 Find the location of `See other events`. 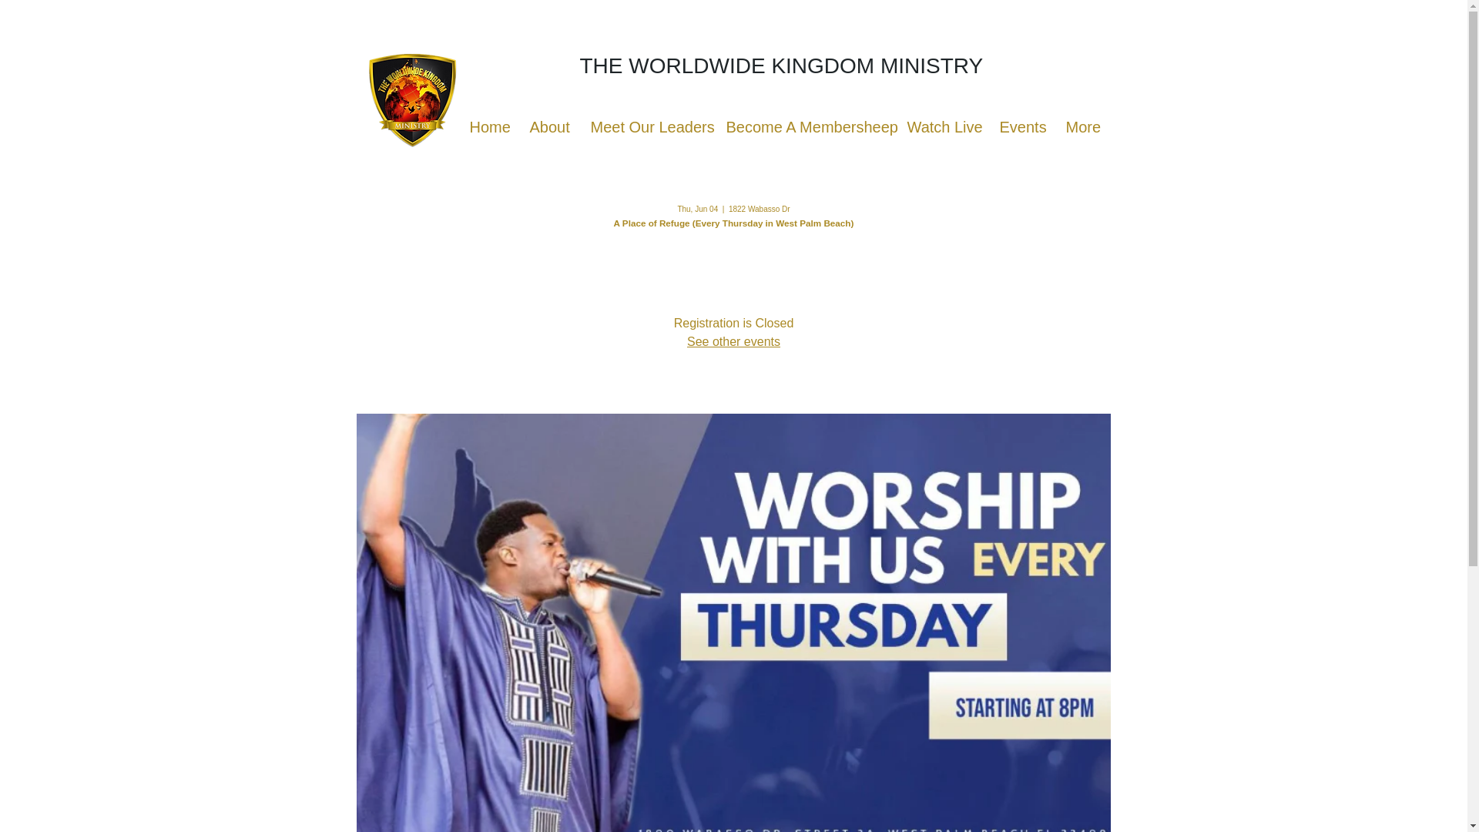

See other events is located at coordinates (733, 342).